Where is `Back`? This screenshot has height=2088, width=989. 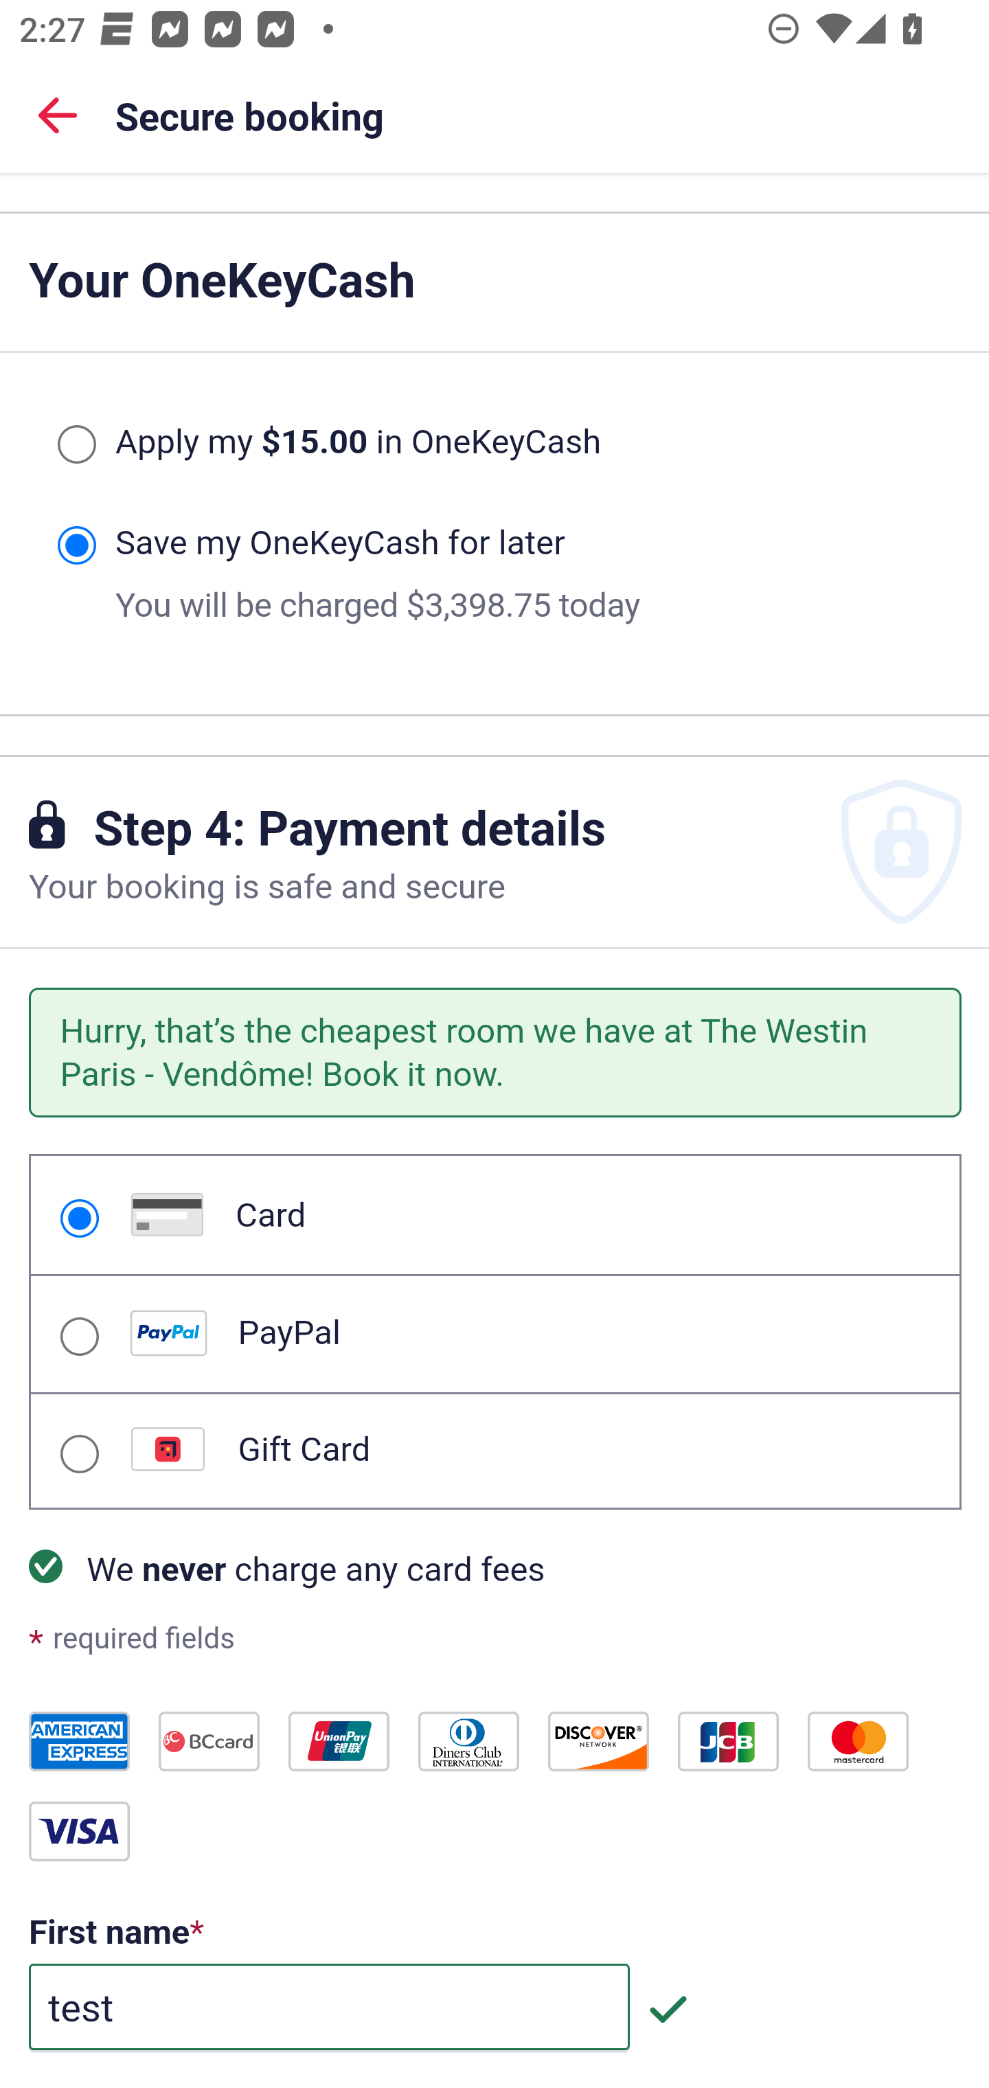 Back is located at coordinates (58, 114).